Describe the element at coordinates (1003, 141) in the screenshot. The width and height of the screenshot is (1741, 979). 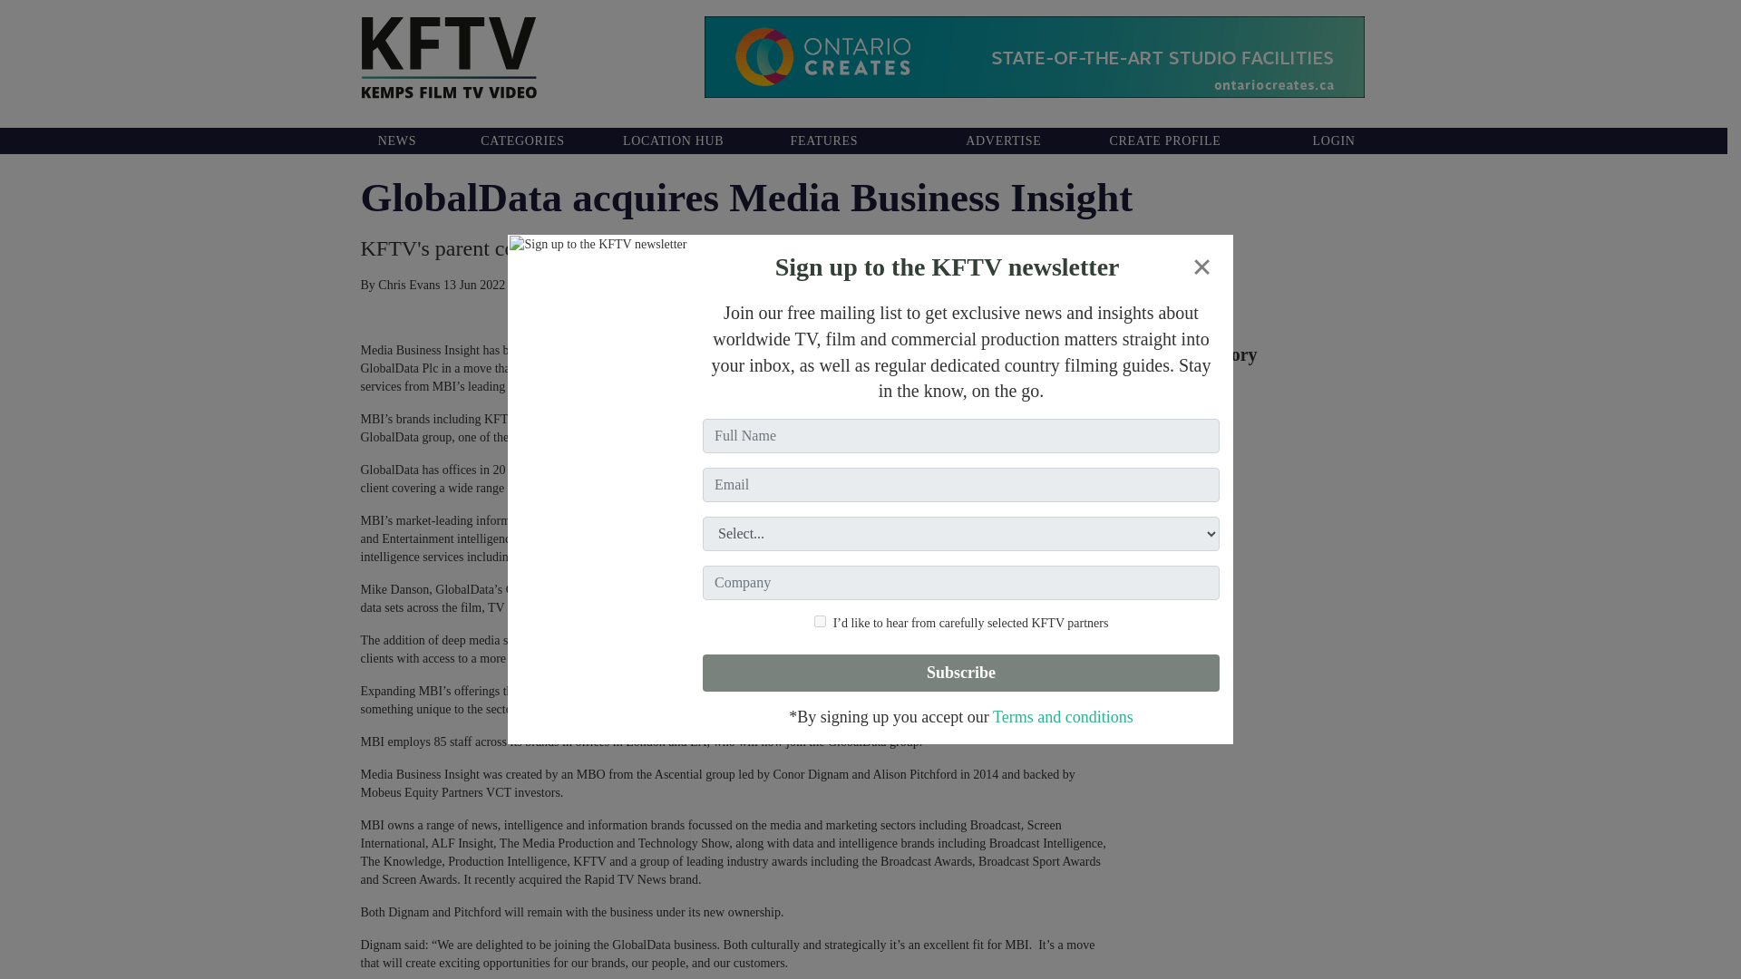
I see `ADVERTISE` at that location.